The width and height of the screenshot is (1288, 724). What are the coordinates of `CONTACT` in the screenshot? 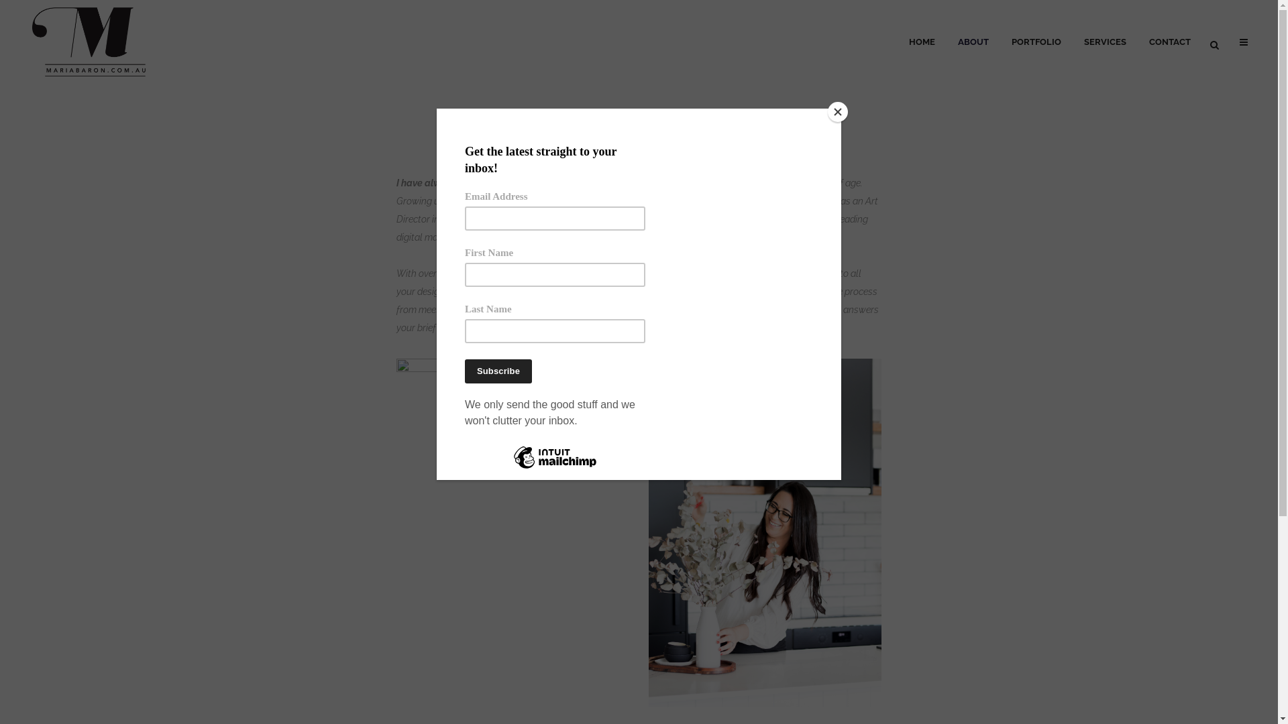 It's located at (1170, 42).